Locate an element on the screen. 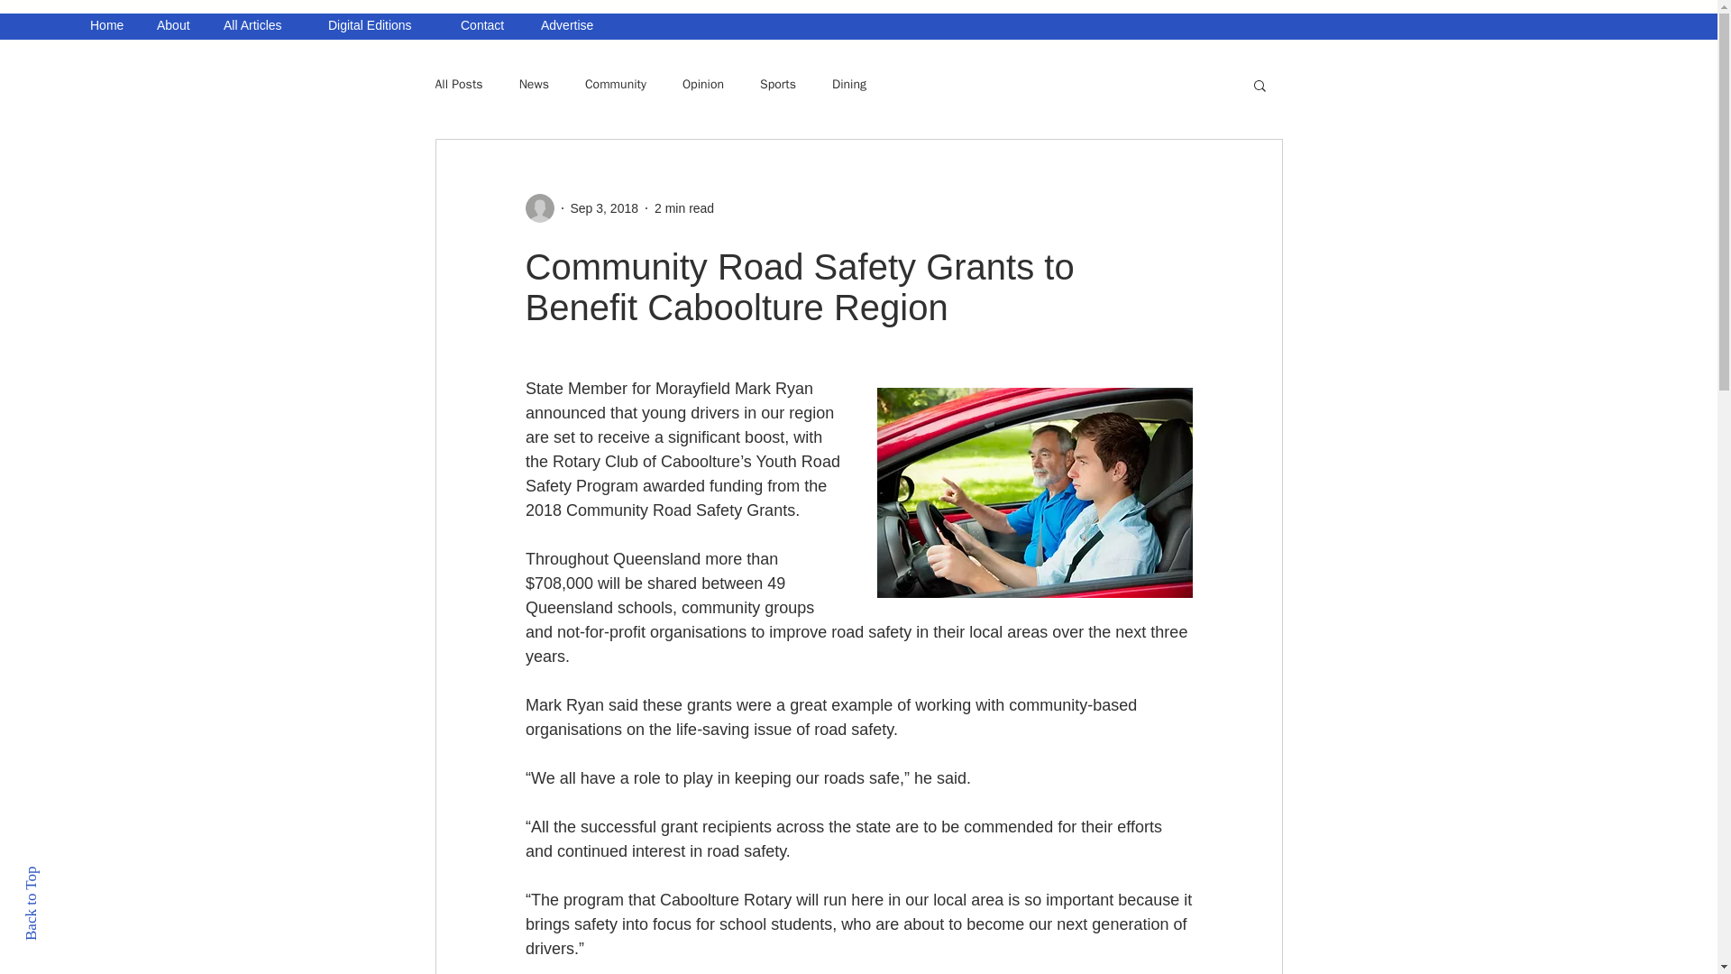 This screenshot has width=1731, height=974. Dining is located at coordinates (849, 85).